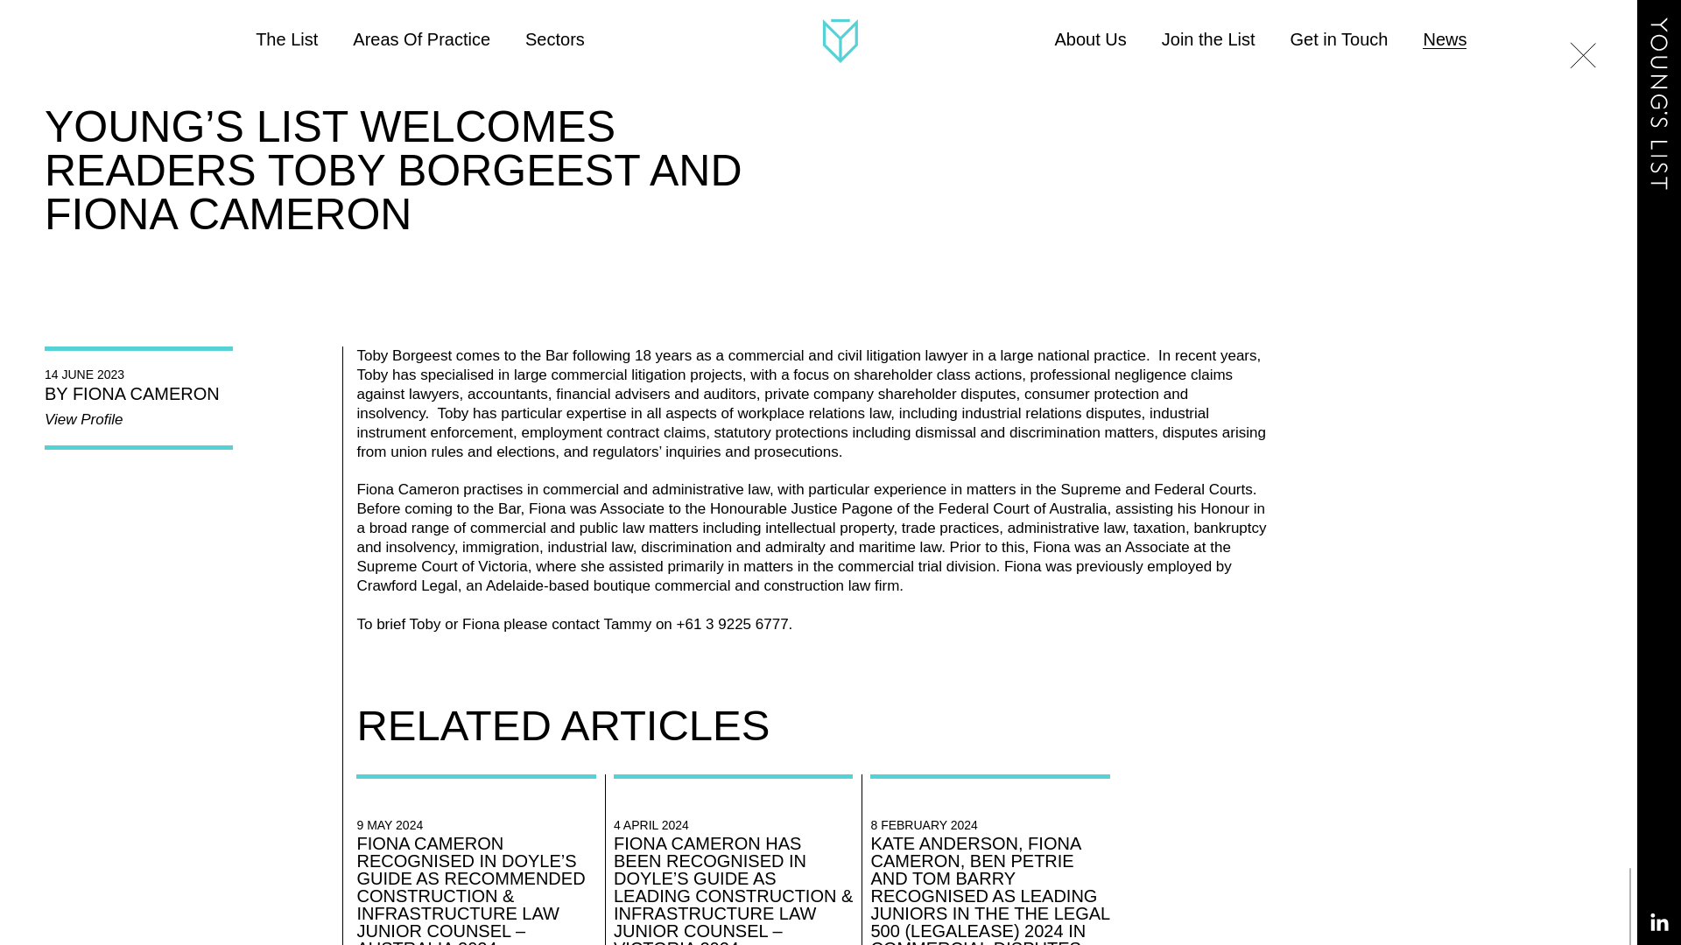  What do you see at coordinates (1091, 38) in the screenshot?
I see `About Us` at bounding box center [1091, 38].